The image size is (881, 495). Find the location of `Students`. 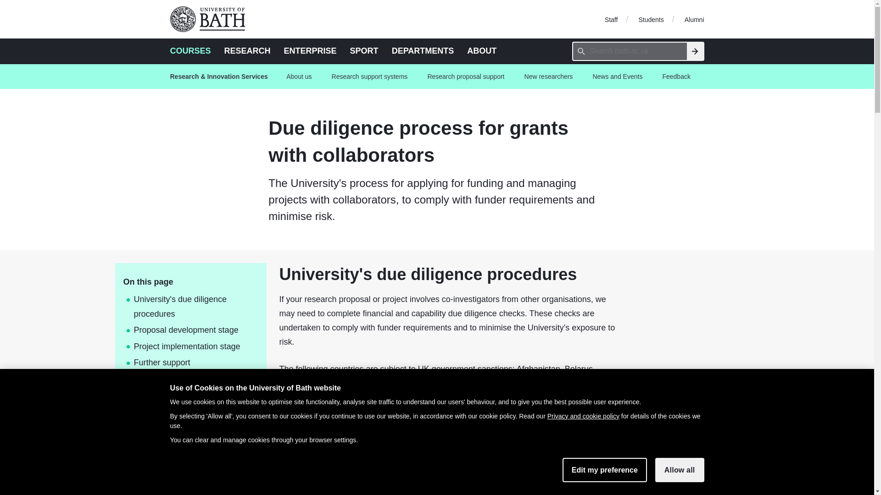

Students is located at coordinates (651, 19).